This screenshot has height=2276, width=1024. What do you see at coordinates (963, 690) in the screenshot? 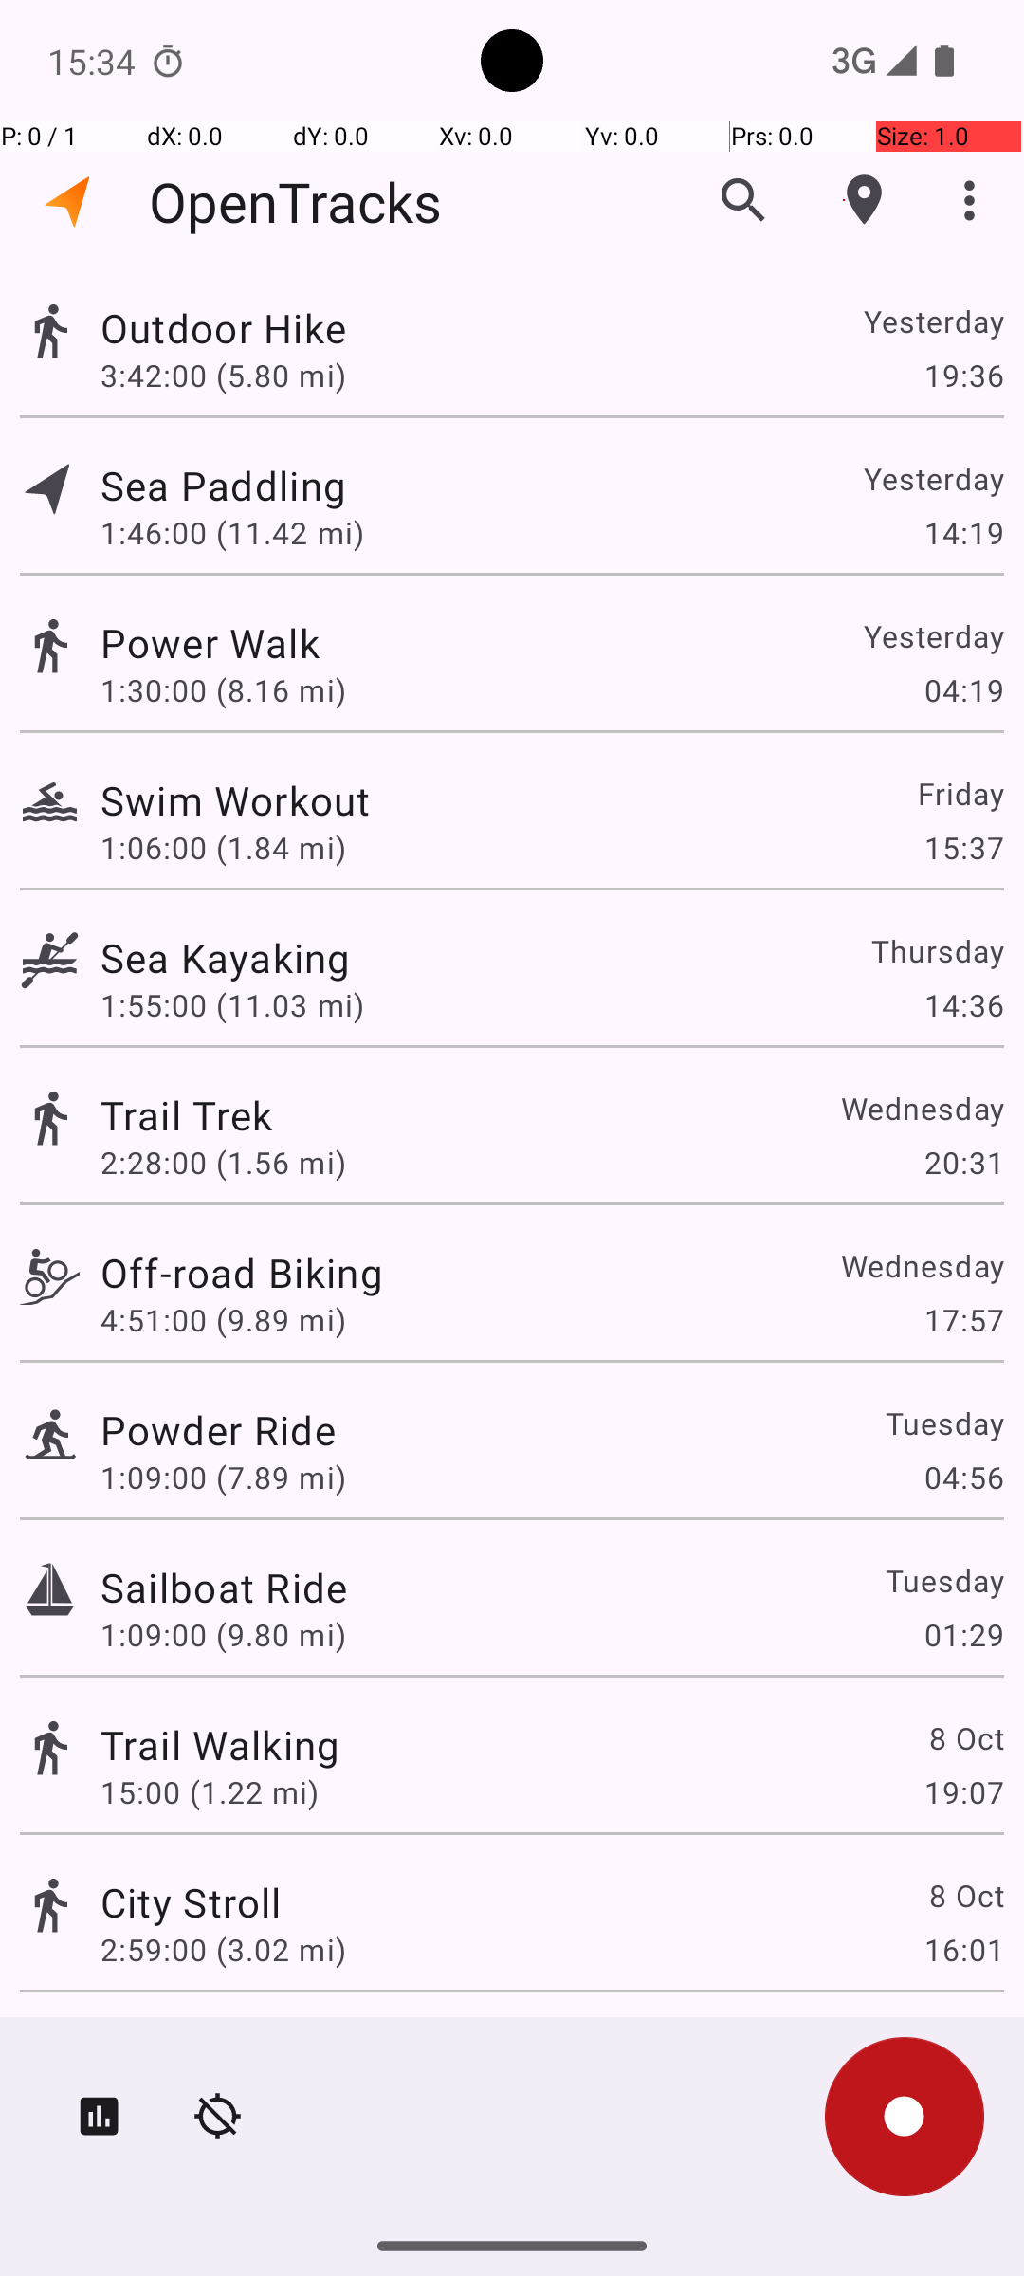
I see `04:19` at bounding box center [963, 690].